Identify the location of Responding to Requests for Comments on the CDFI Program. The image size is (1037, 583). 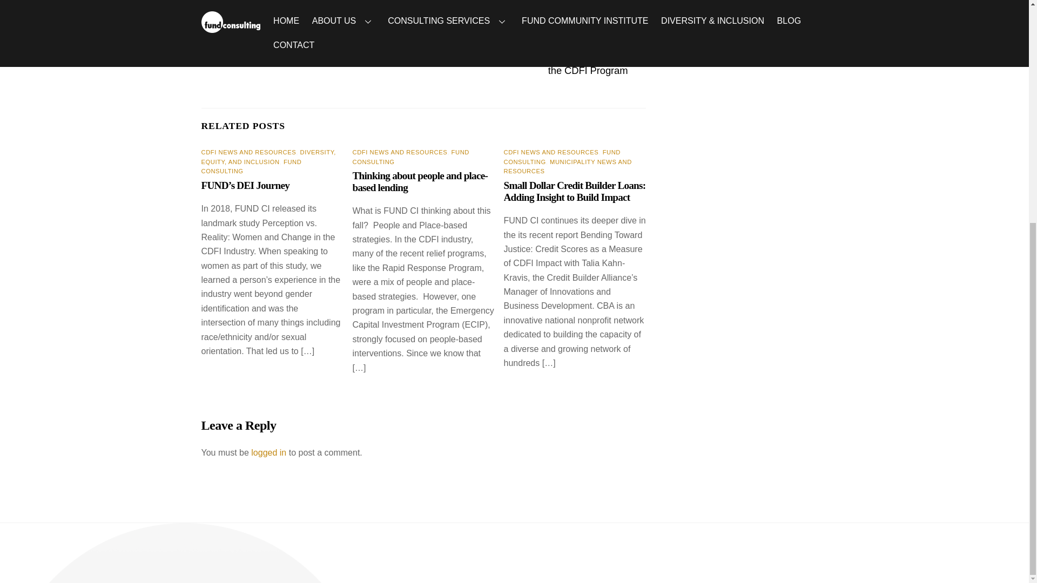
(531, 64).